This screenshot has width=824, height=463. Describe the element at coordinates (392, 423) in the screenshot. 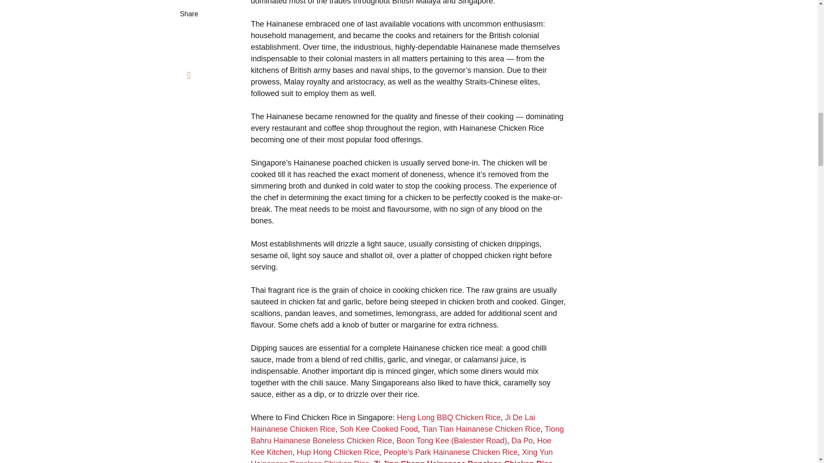

I see `Ji De Lai Hainanese Chicken Rice` at that location.